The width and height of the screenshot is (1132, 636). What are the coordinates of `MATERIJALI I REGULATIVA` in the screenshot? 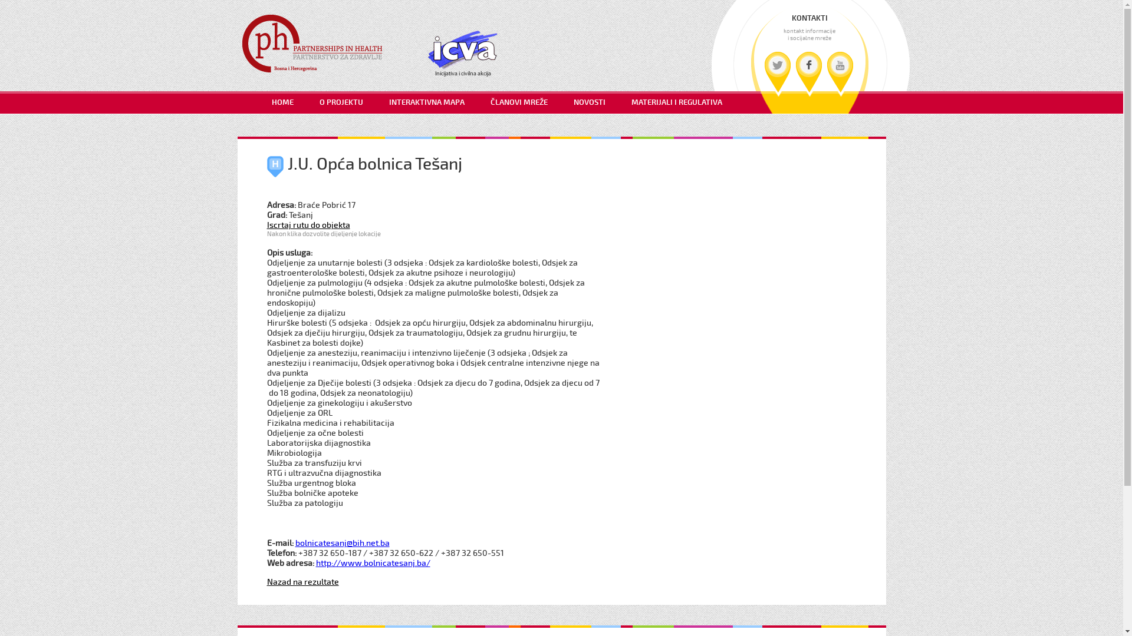 It's located at (676, 104).